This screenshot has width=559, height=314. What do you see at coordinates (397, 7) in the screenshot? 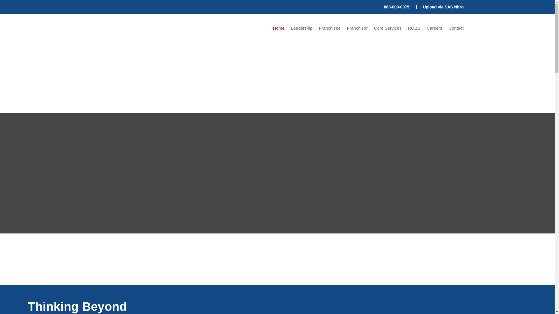
I see `888-600-0075` at bounding box center [397, 7].